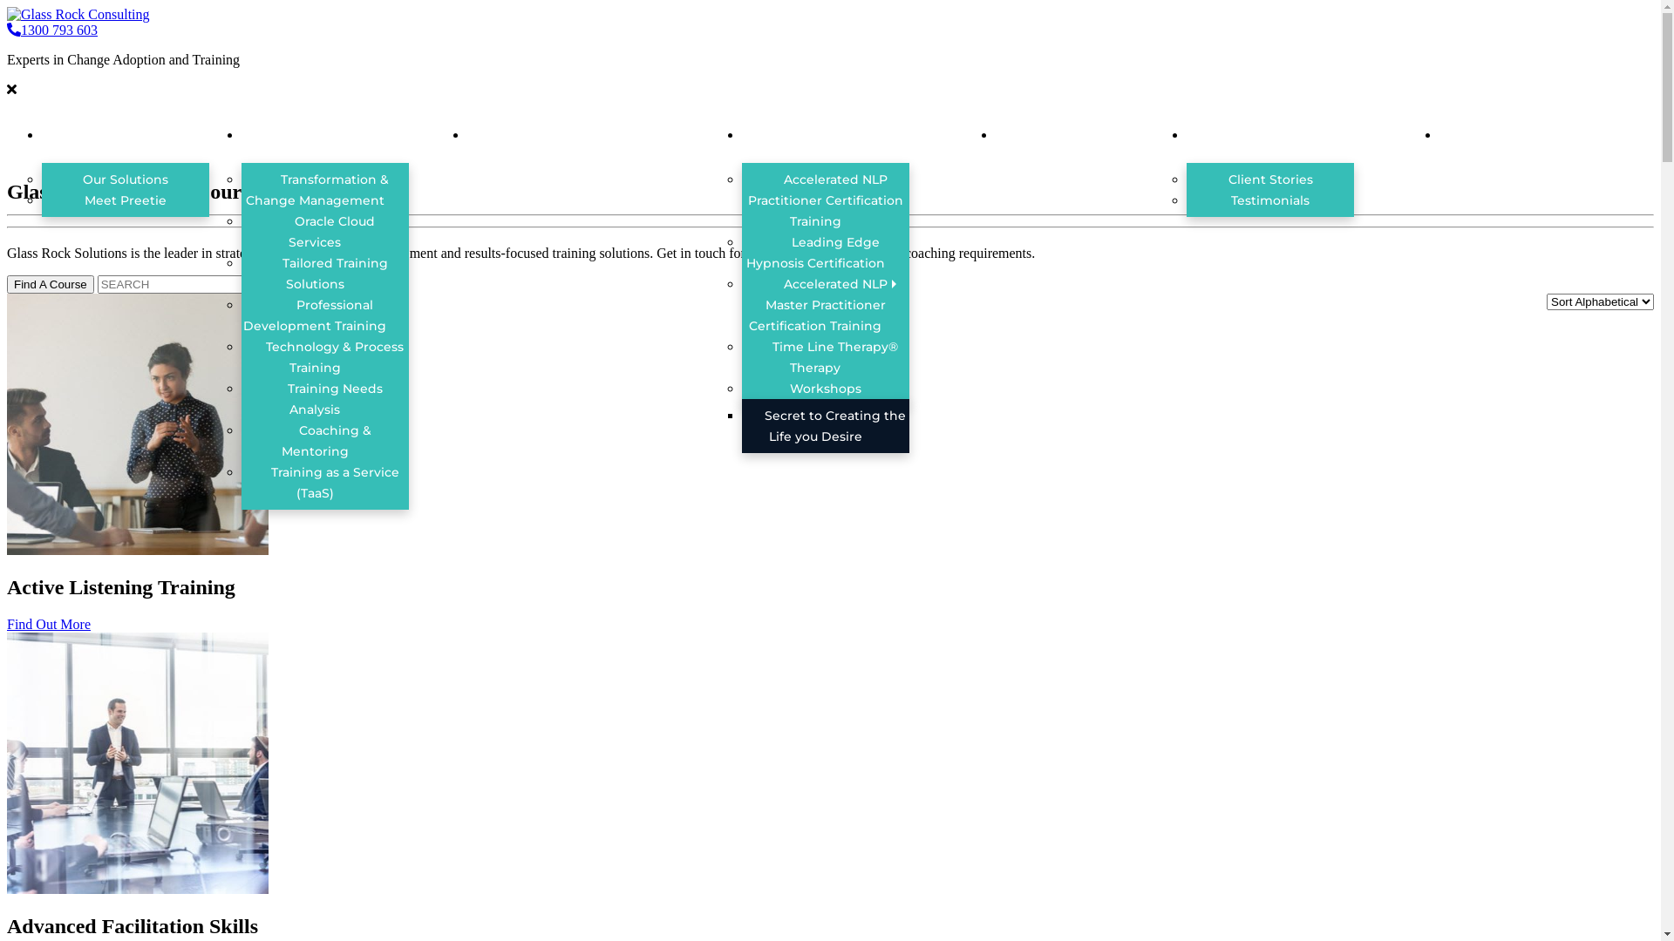 The height and width of the screenshot is (941, 1674). Describe the element at coordinates (324, 232) in the screenshot. I see `Oracle Cloud Services` at that location.